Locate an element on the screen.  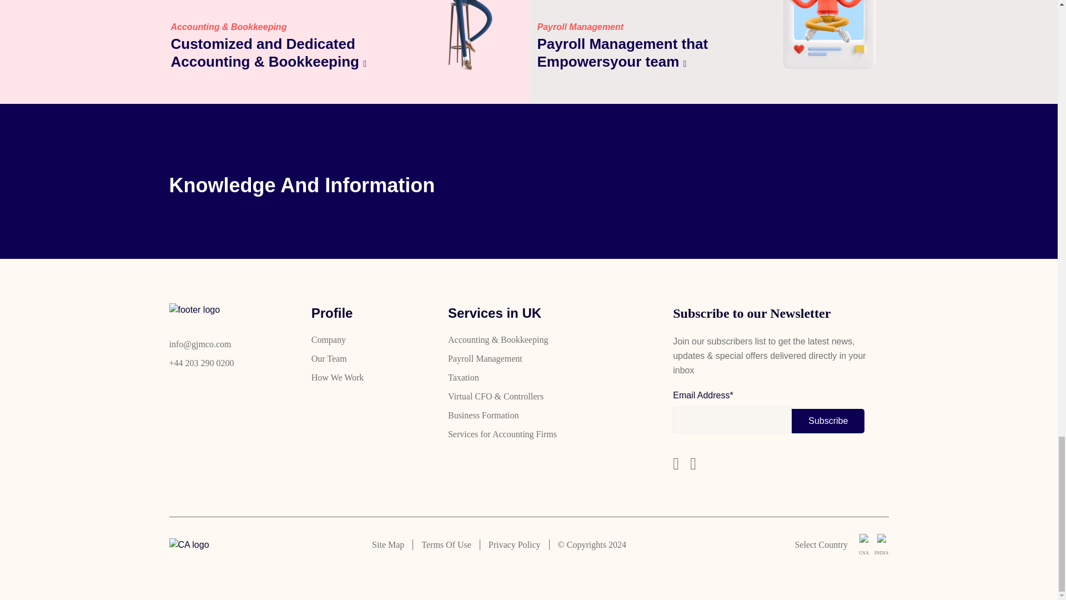
Business Formation is located at coordinates (483, 415).